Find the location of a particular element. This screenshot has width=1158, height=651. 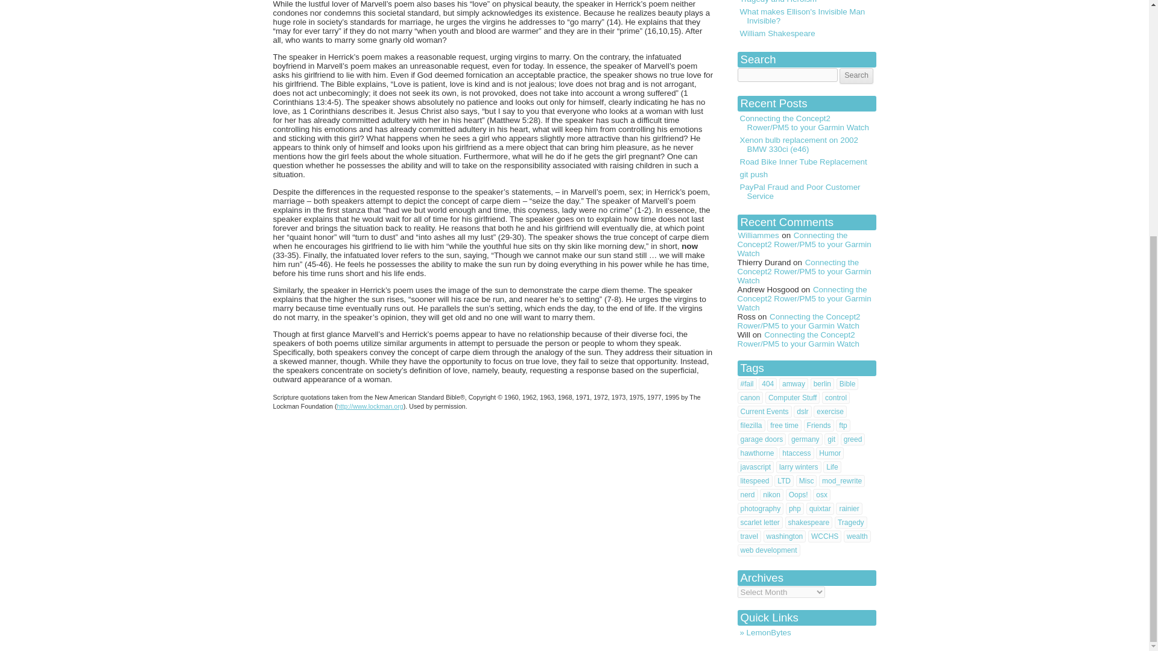

Road Bike Inner Tube Replacement is located at coordinates (806, 162).